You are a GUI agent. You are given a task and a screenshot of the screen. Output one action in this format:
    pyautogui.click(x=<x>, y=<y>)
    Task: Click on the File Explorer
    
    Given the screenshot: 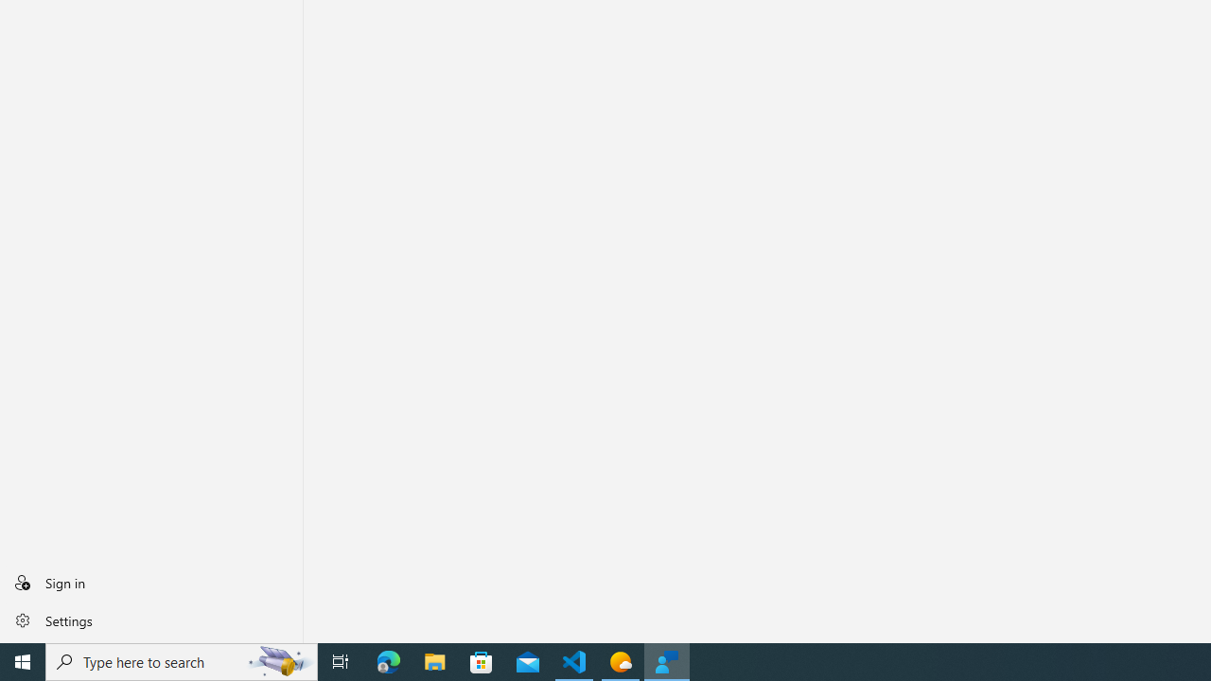 What is the action you would take?
    pyautogui.click(x=435, y=662)
    